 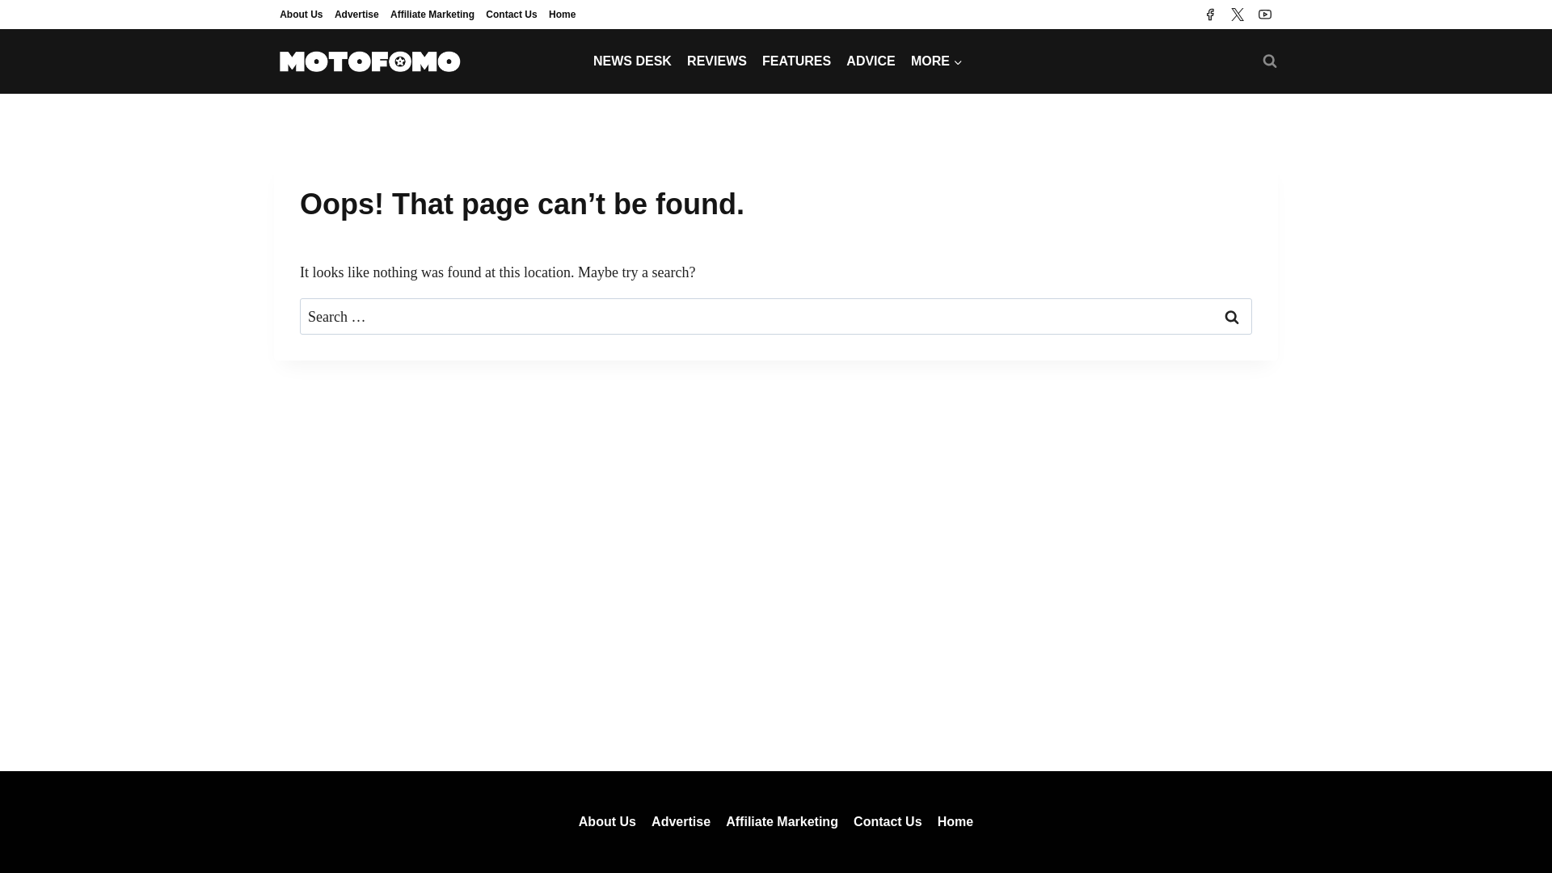 What do you see at coordinates (563, 15) in the screenshot?
I see `Home` at bounding box center [563, 15].